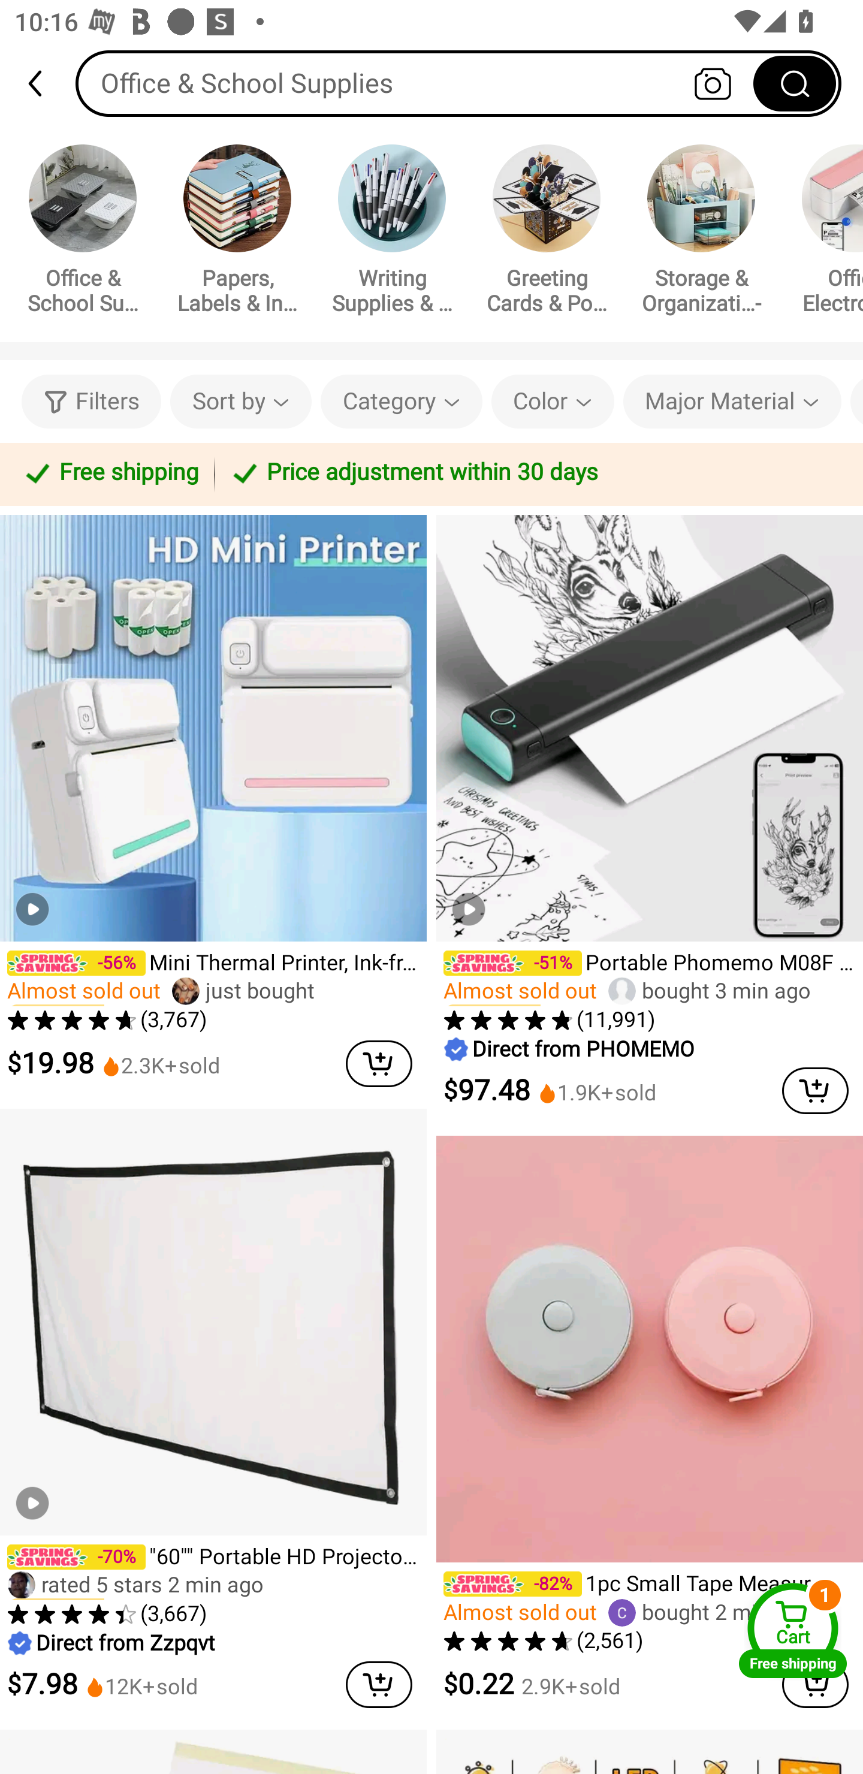 The width and height of the screenshot is (863, 1774). Describe the element at coordinates (240, 402) in the screenshot. I see `Sort by` at that location.